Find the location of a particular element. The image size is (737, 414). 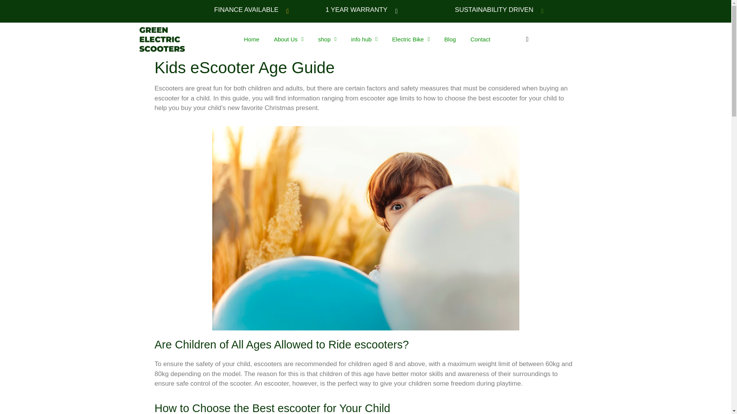

info hub is located at coordinates (364, 39).